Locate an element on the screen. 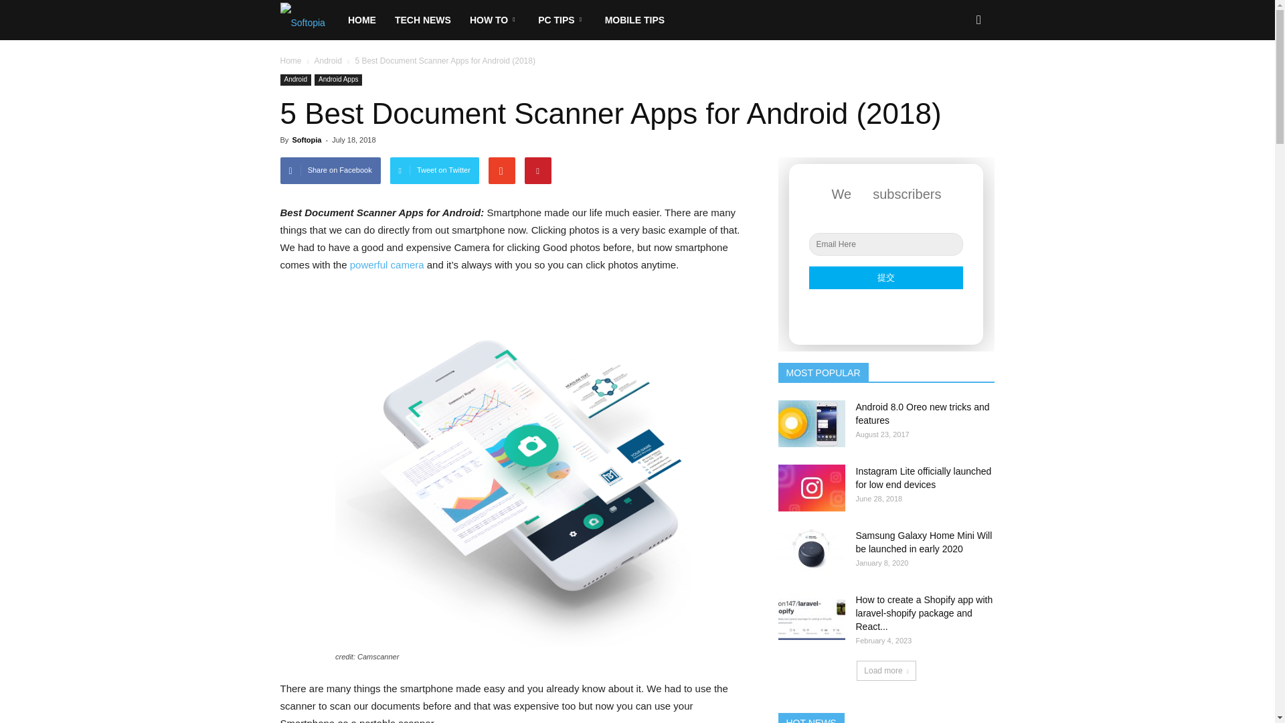 This screenshot has width=1285, height=723. TECH NEWS is located at coordinates (423, 20).